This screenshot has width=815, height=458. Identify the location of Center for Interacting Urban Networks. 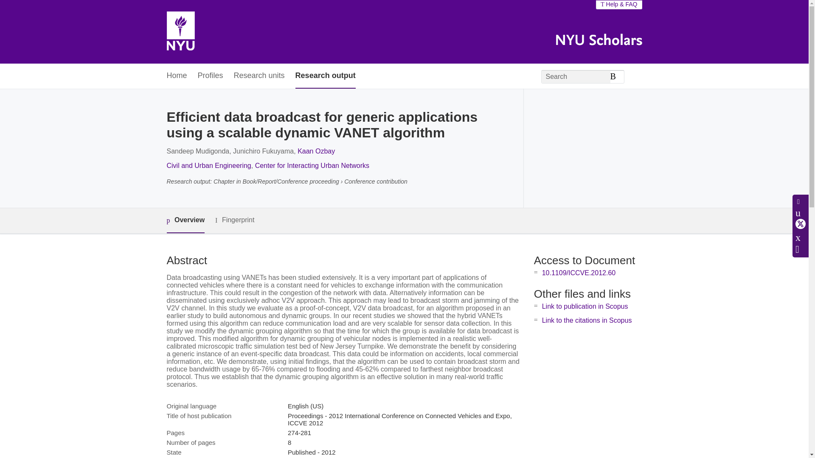
(312, 165).